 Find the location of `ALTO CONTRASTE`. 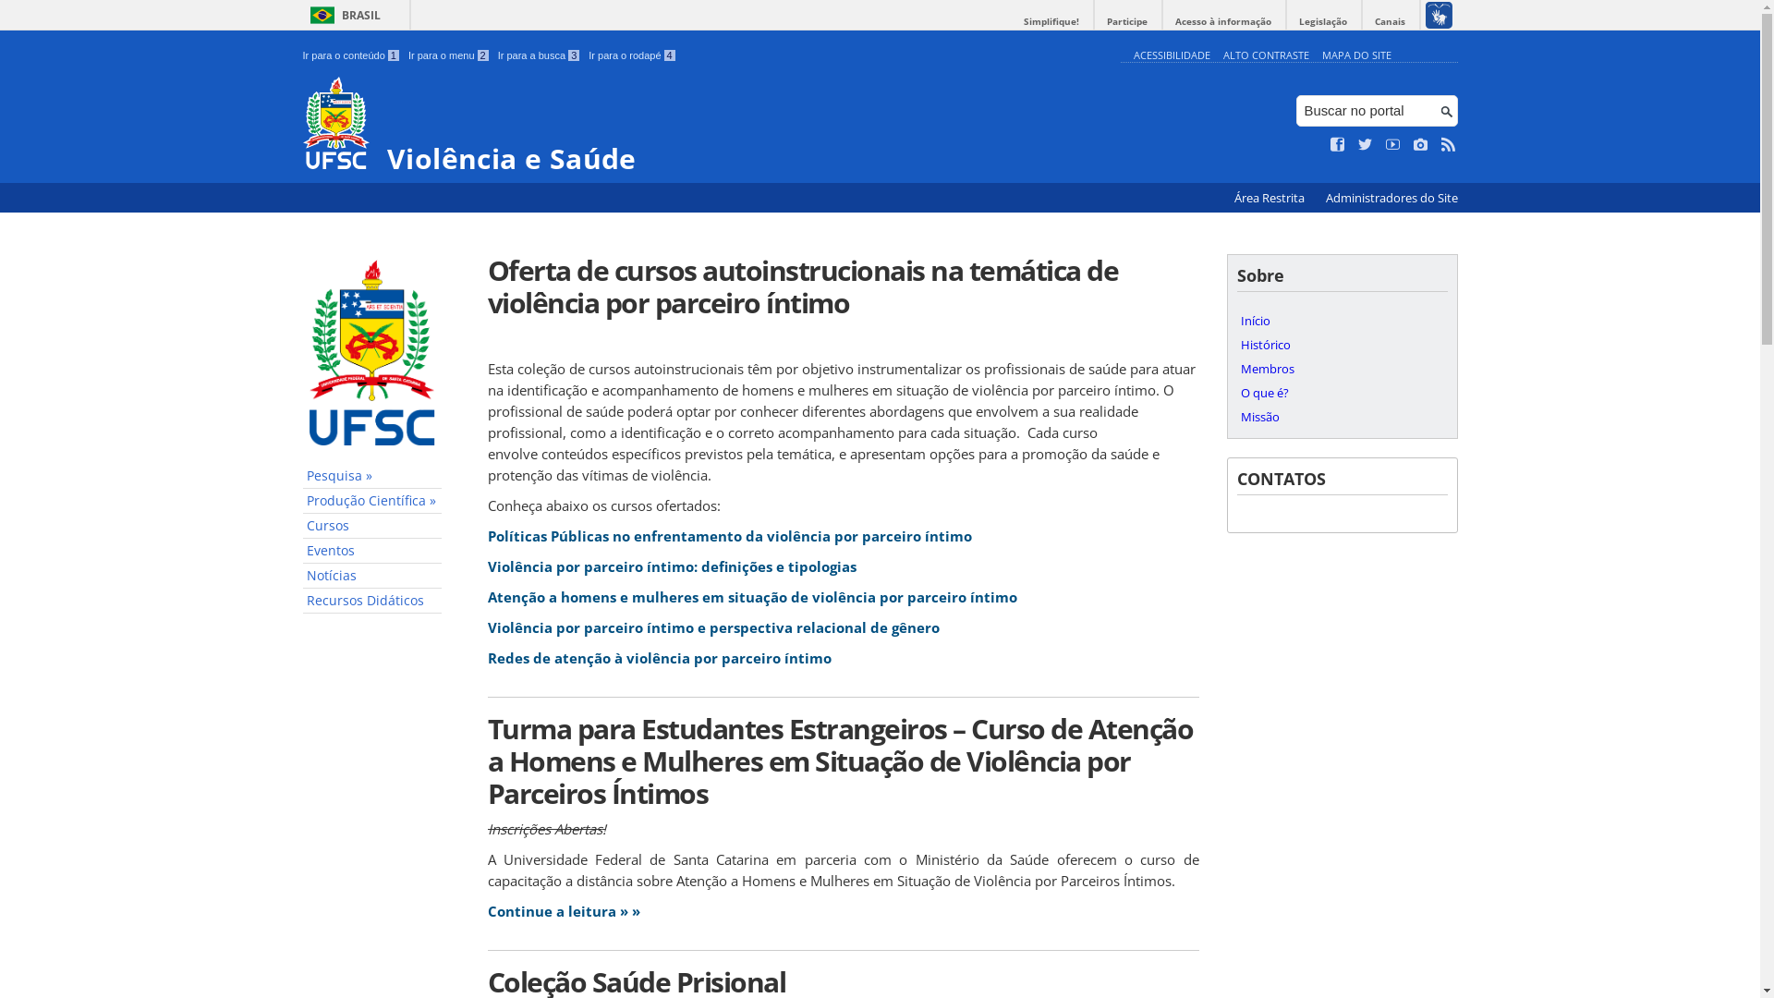

ALTO CONTRASTE is located at coordinates (1266, 55).